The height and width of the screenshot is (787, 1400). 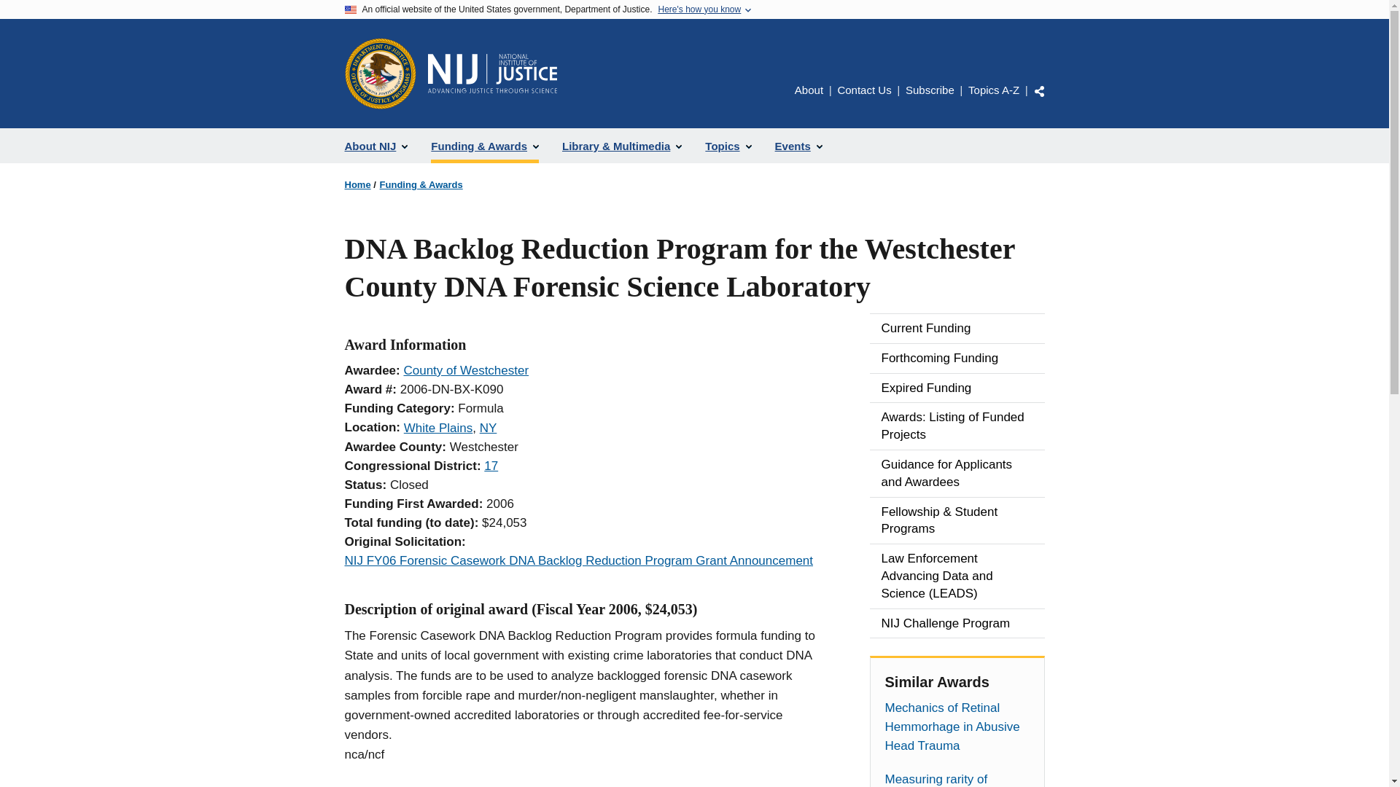 What do you see at coordinates (993, 89) in the screenshot?
I see `Topics A-Z` at bounding box center [993, 89].